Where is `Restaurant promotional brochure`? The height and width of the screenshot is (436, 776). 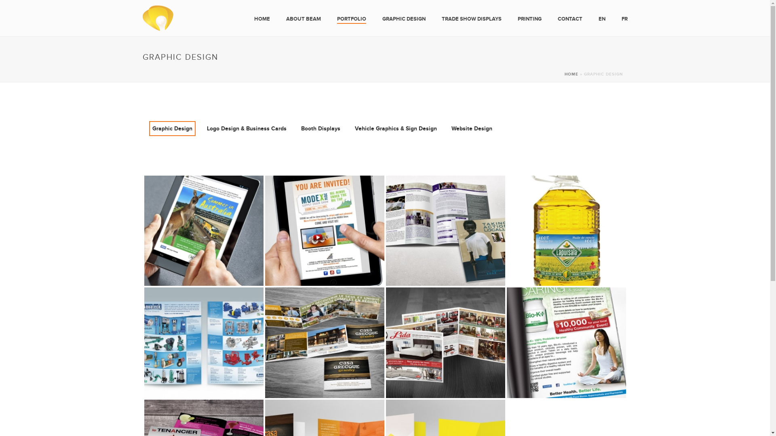
Restaurant promotional brochure is located at coordinates (325, 342).